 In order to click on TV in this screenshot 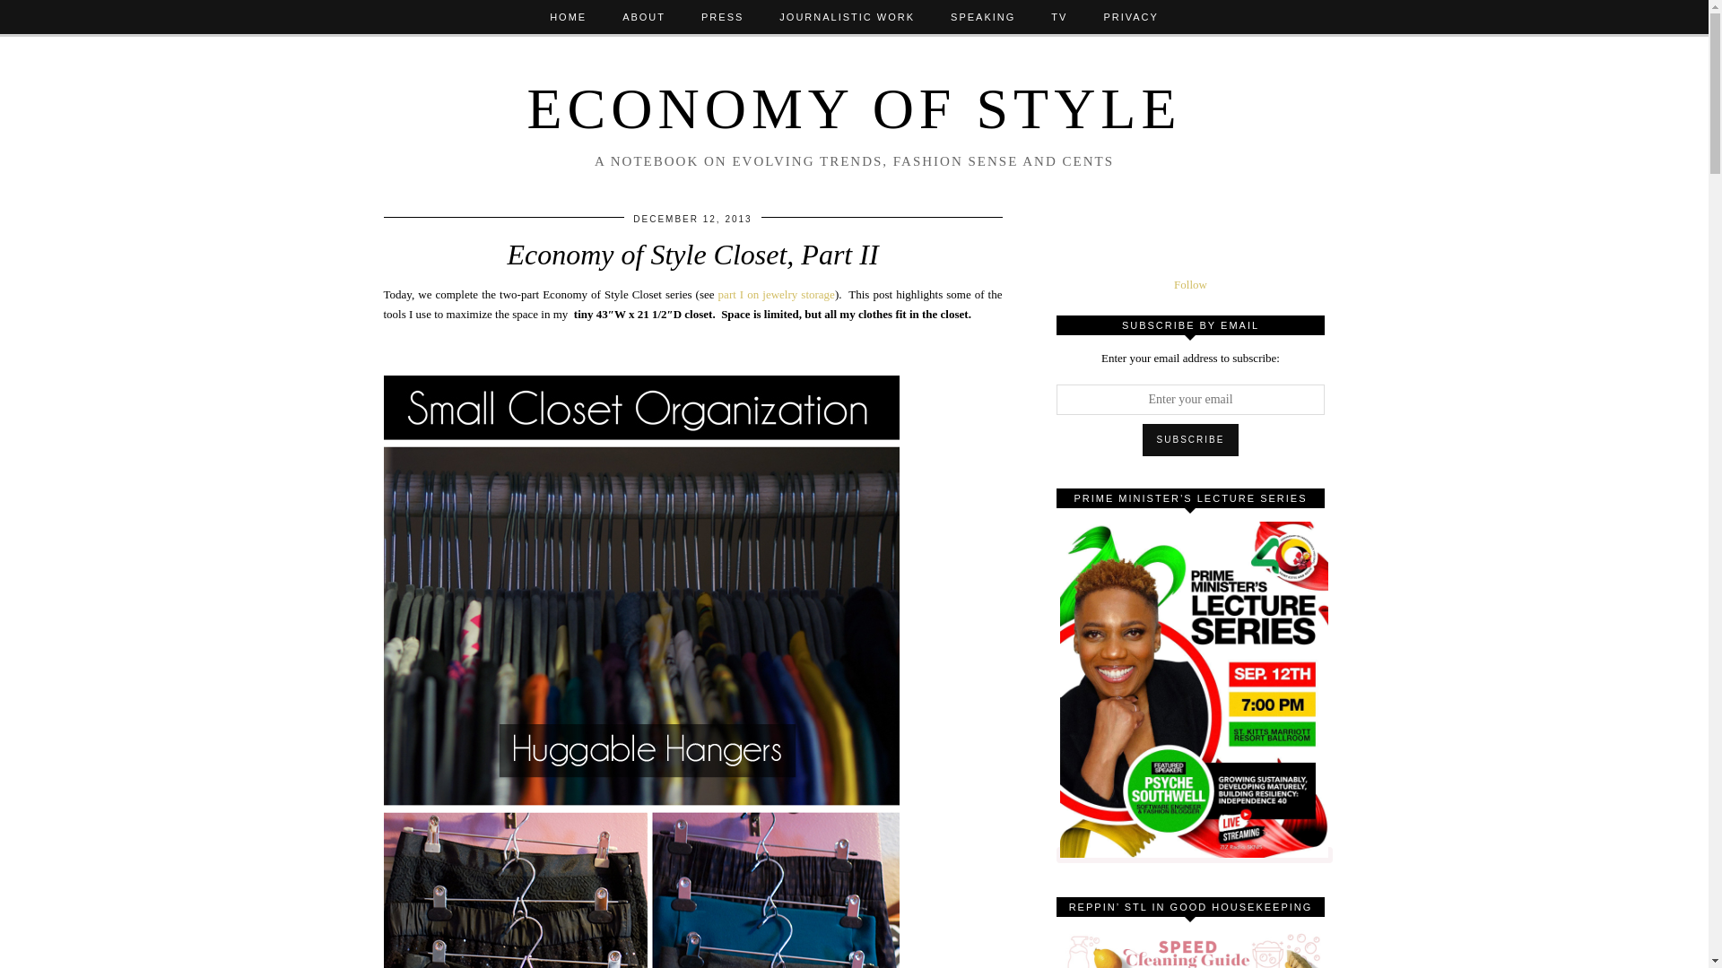, I will do `click(1058, 16)`.